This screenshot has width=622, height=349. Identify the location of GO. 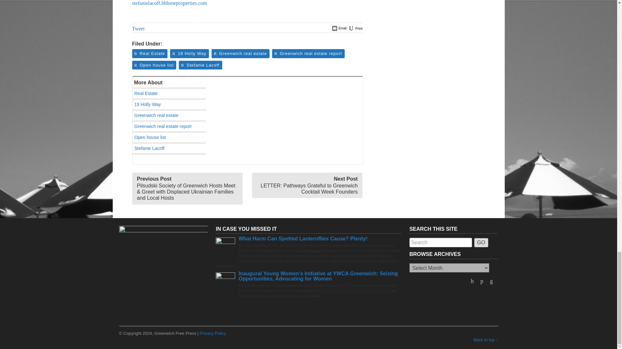
(481, 242).